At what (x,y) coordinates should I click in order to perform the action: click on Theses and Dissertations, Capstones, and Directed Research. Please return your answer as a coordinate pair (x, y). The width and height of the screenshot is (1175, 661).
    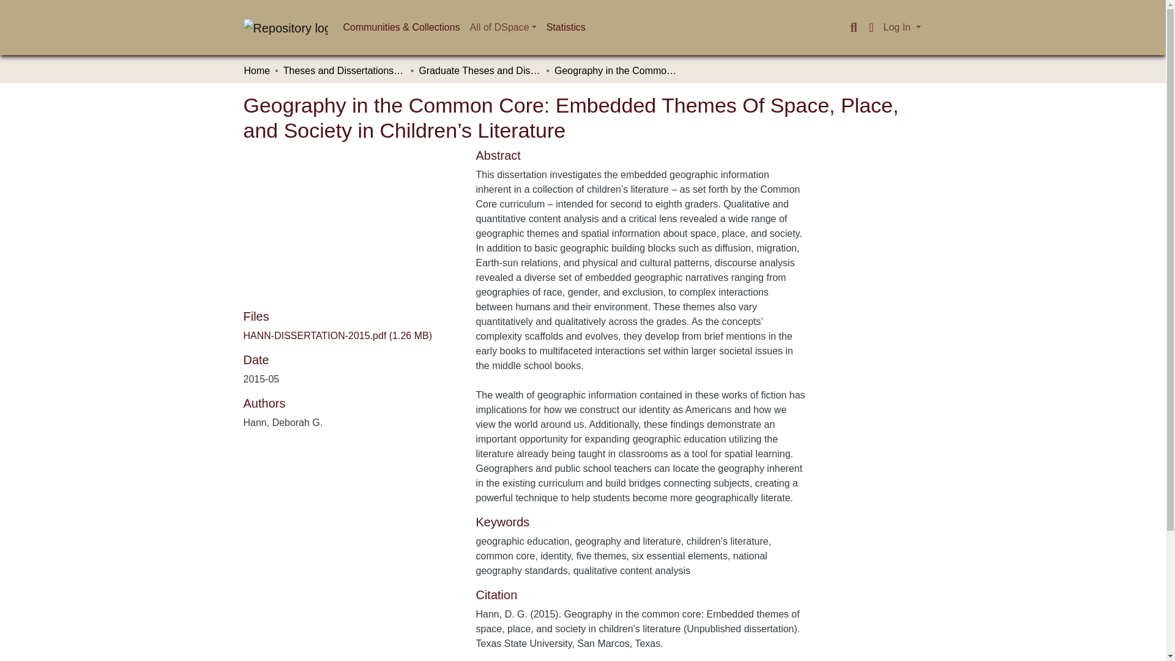
    Looking at the image, I should click on (344, 71).